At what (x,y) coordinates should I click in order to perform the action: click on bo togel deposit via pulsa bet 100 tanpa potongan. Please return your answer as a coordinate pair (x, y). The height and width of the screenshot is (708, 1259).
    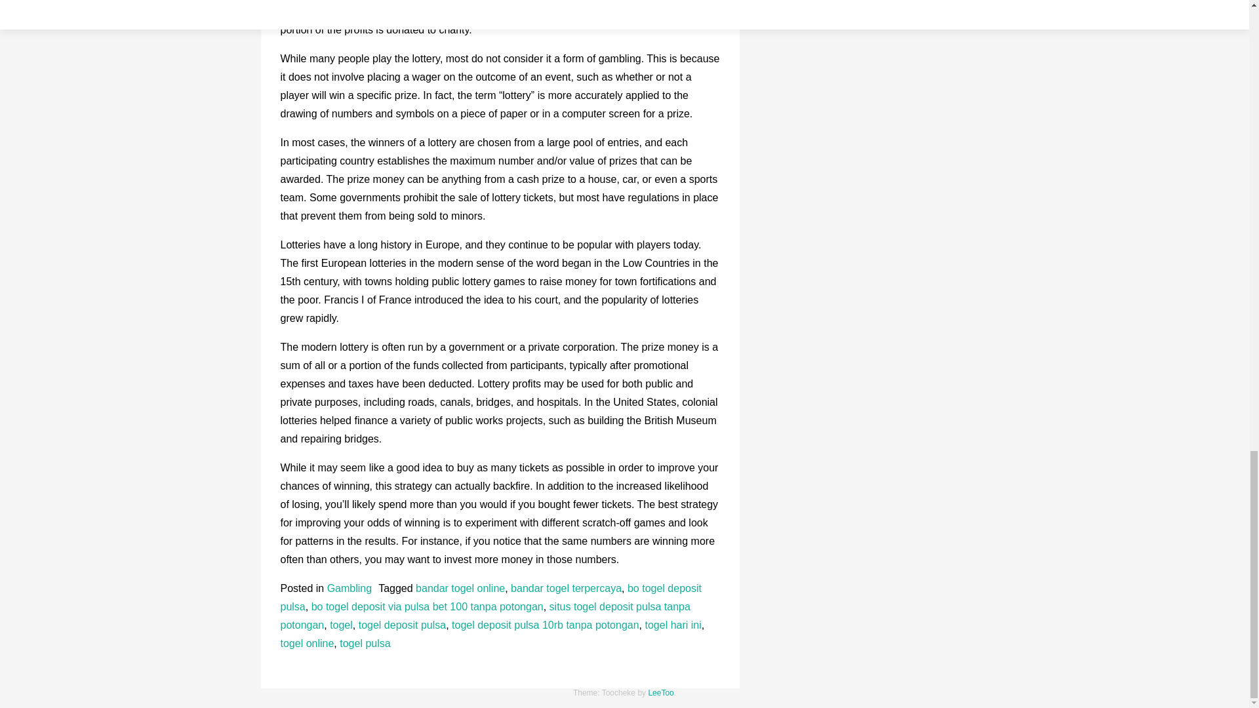
    Looking at the image, I should click on (428, 606).